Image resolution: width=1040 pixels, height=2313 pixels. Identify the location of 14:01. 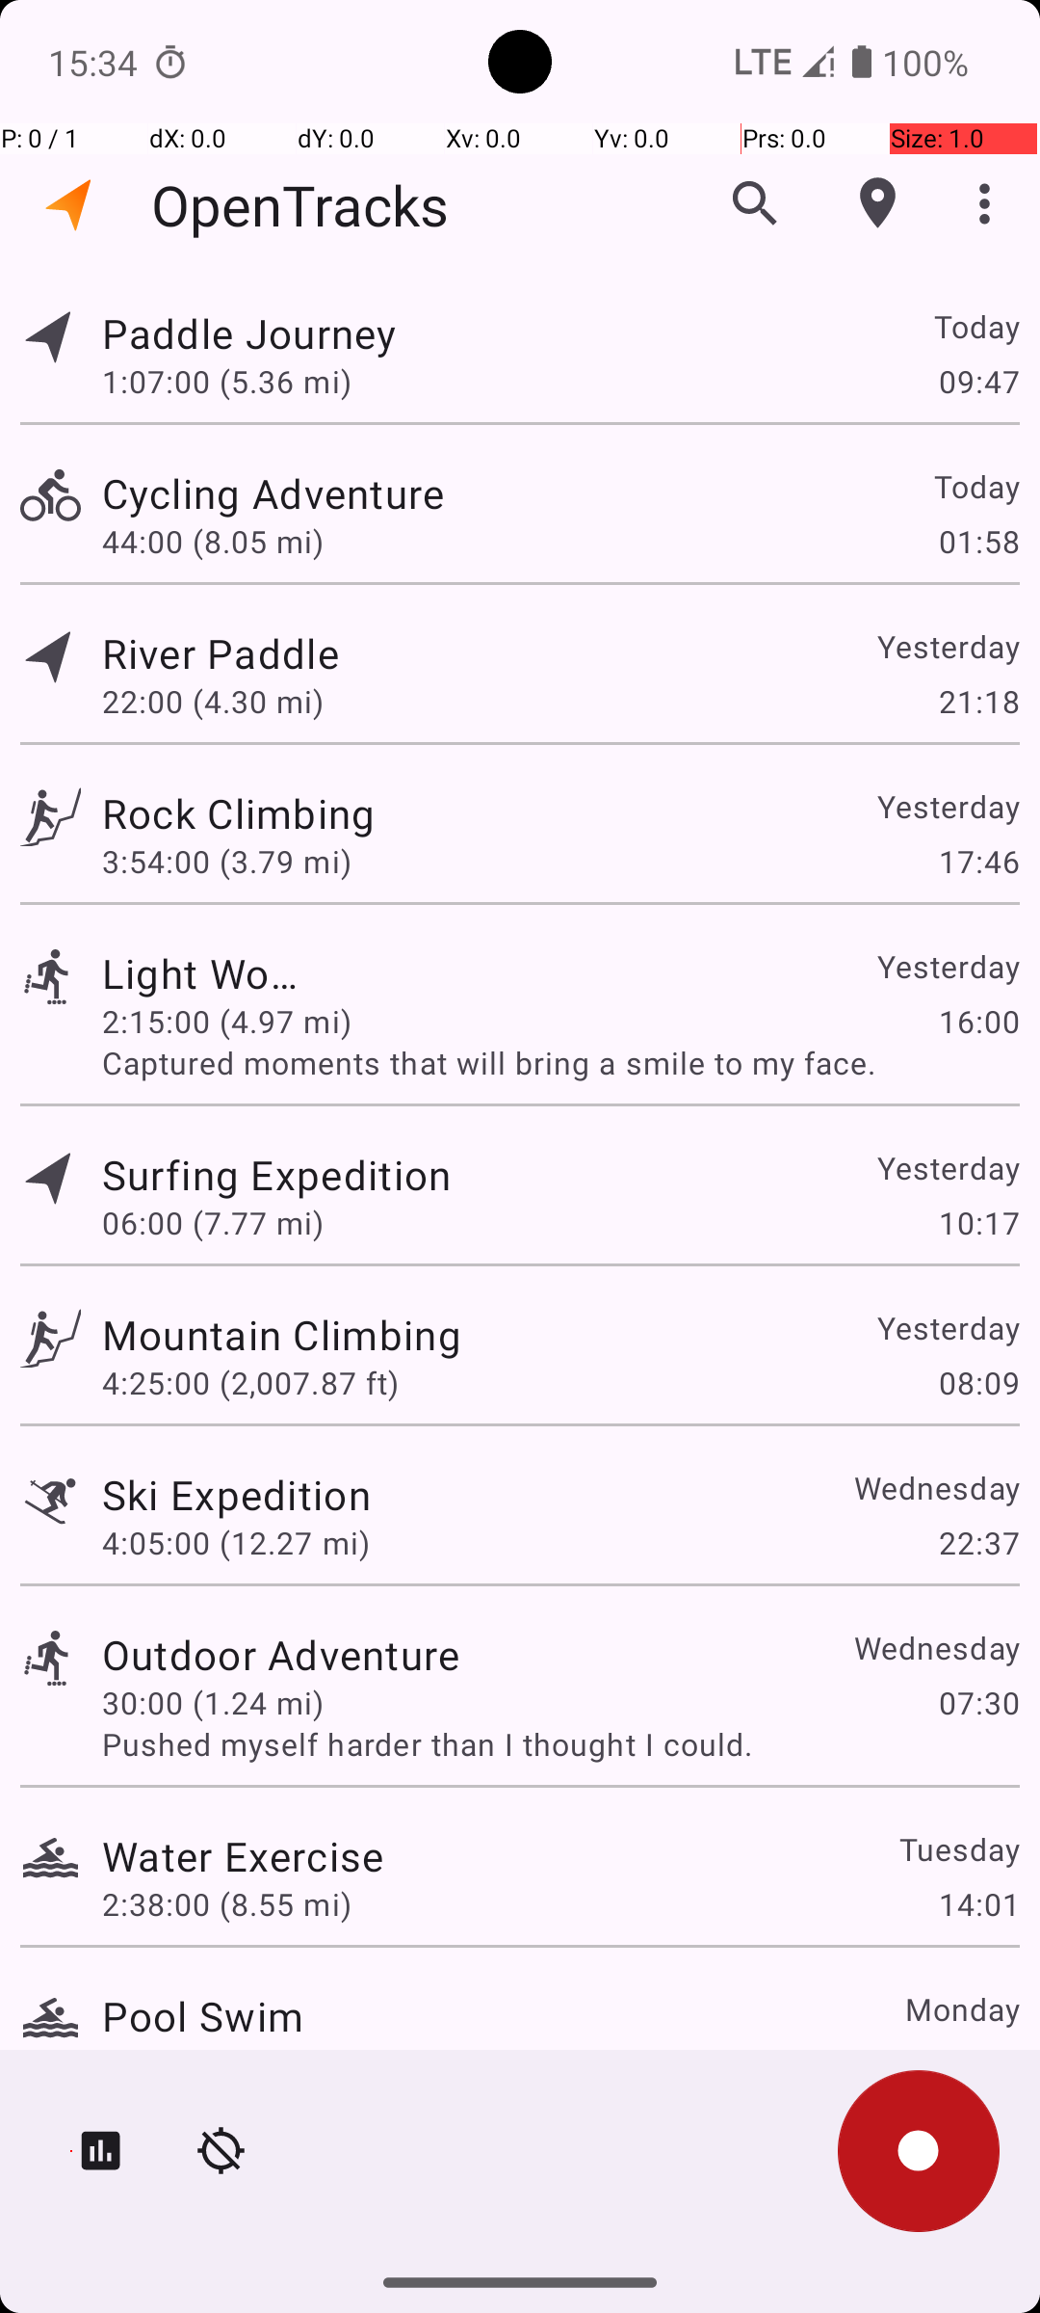
(978, 1904).